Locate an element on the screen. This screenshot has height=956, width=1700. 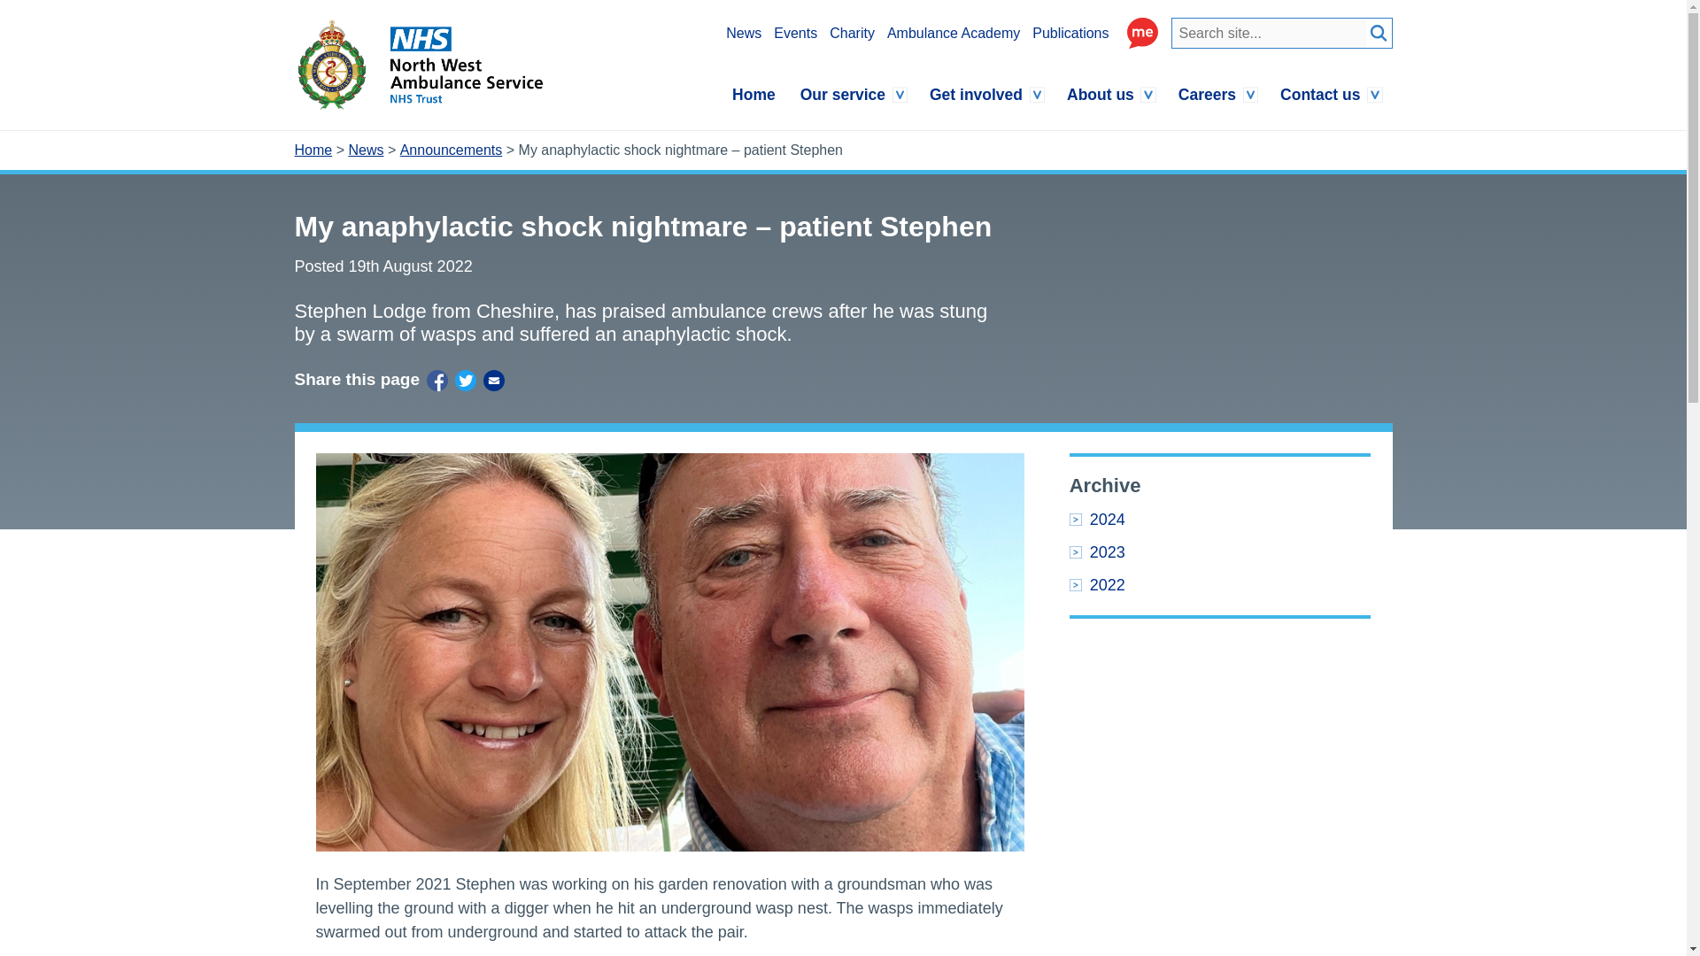
News is located at coordinates (744, 33).